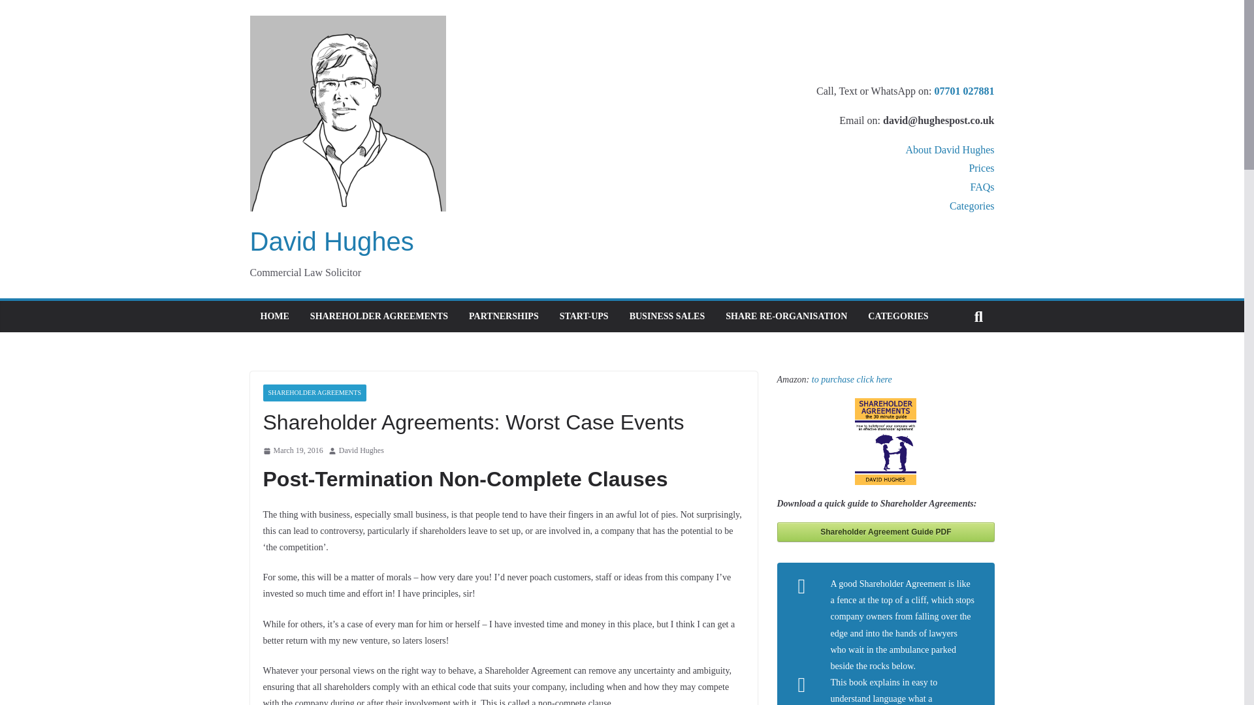 This screenshot has height=705, width=1254. Describe the element at coordinates (274, 316) in the screenshot. I see `HOME` at that location.